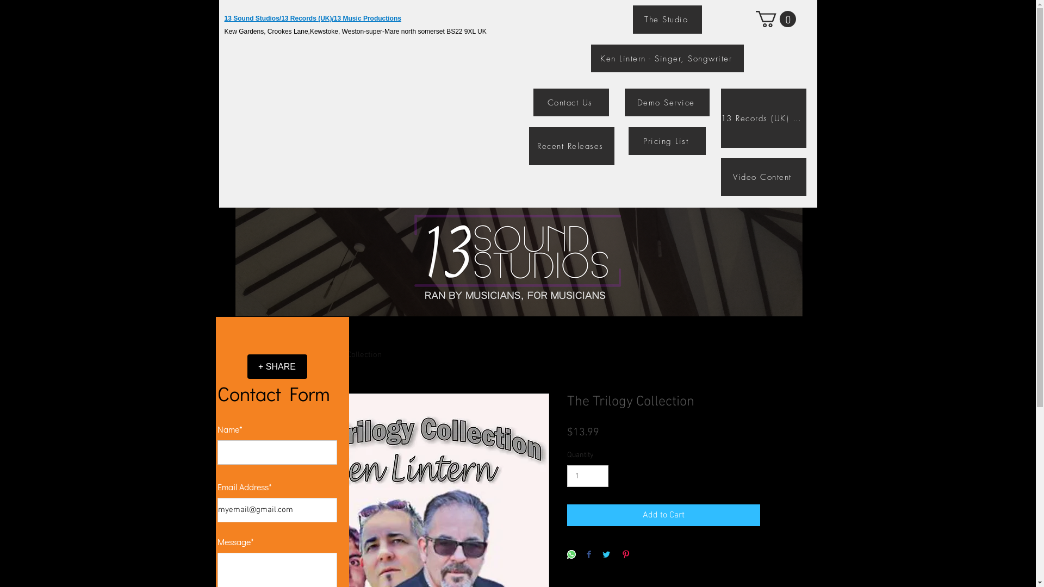 This screenshot has height=587, width=1044. I want to click on 0, so click(776, 19).